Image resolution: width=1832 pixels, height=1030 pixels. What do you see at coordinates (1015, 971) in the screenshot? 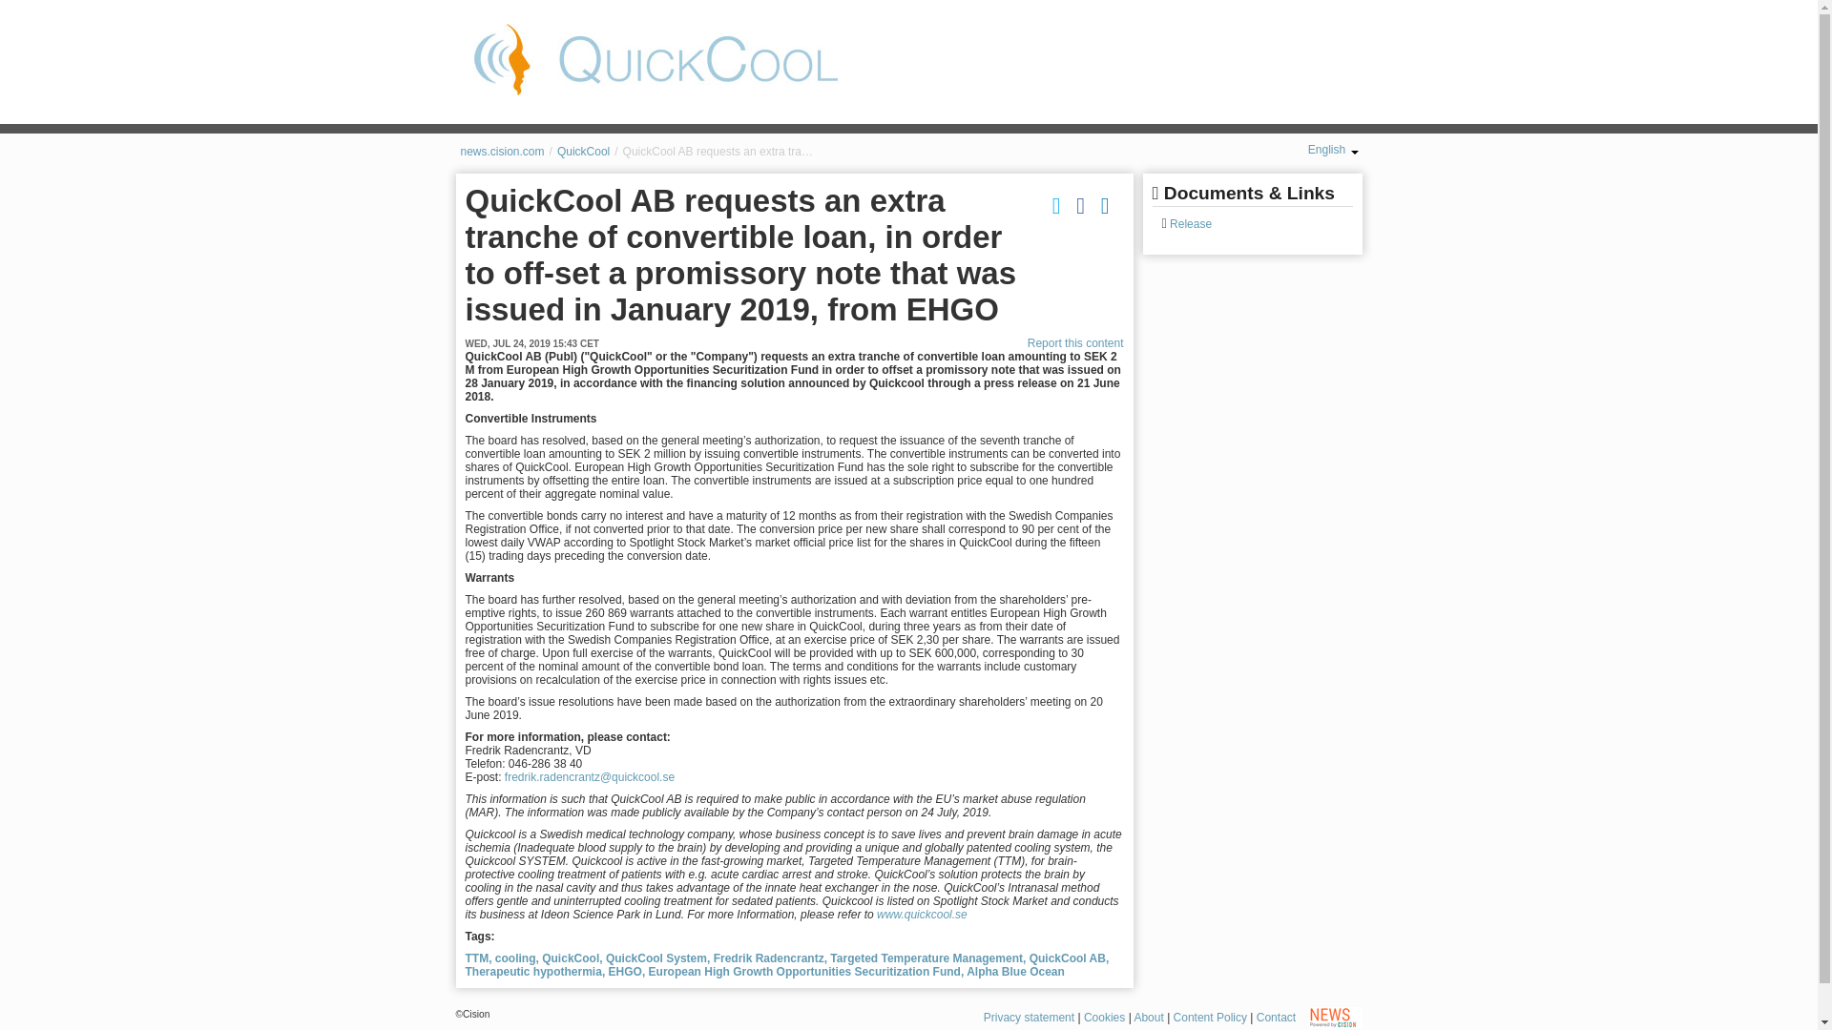
I see `Alpha Blue Ocean` at bounding box center [1015, 971].